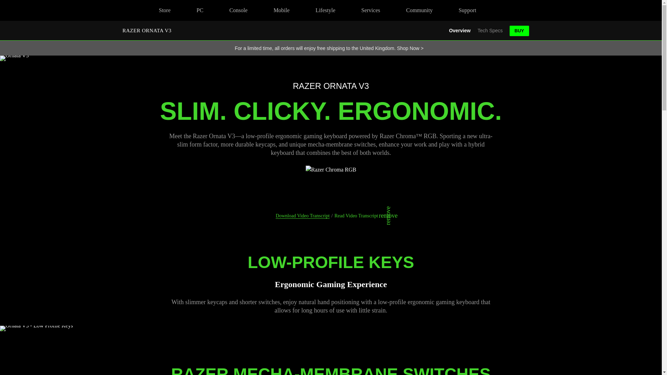 This screenshot has height=375, width=667. Describe the element at coordinates (490, 31) in the screenshot. I see `Tech Specs` at that location.